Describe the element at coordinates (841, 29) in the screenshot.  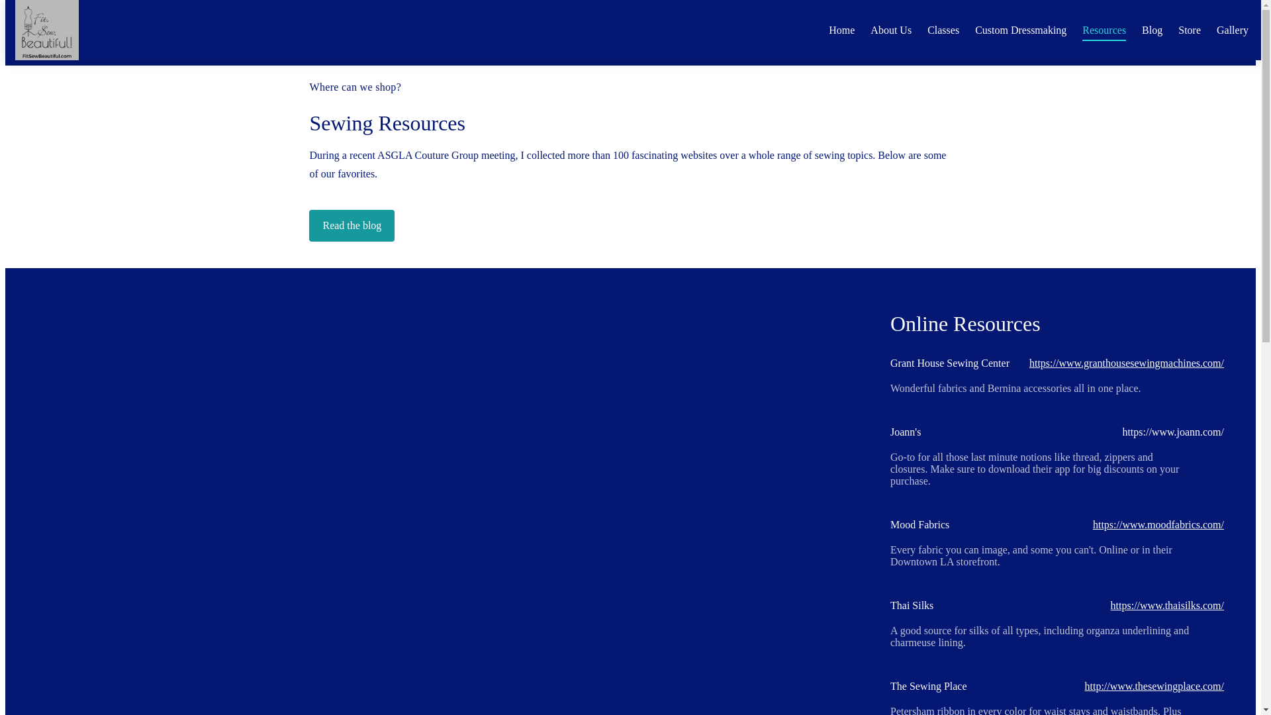
I see `Home` at that location.